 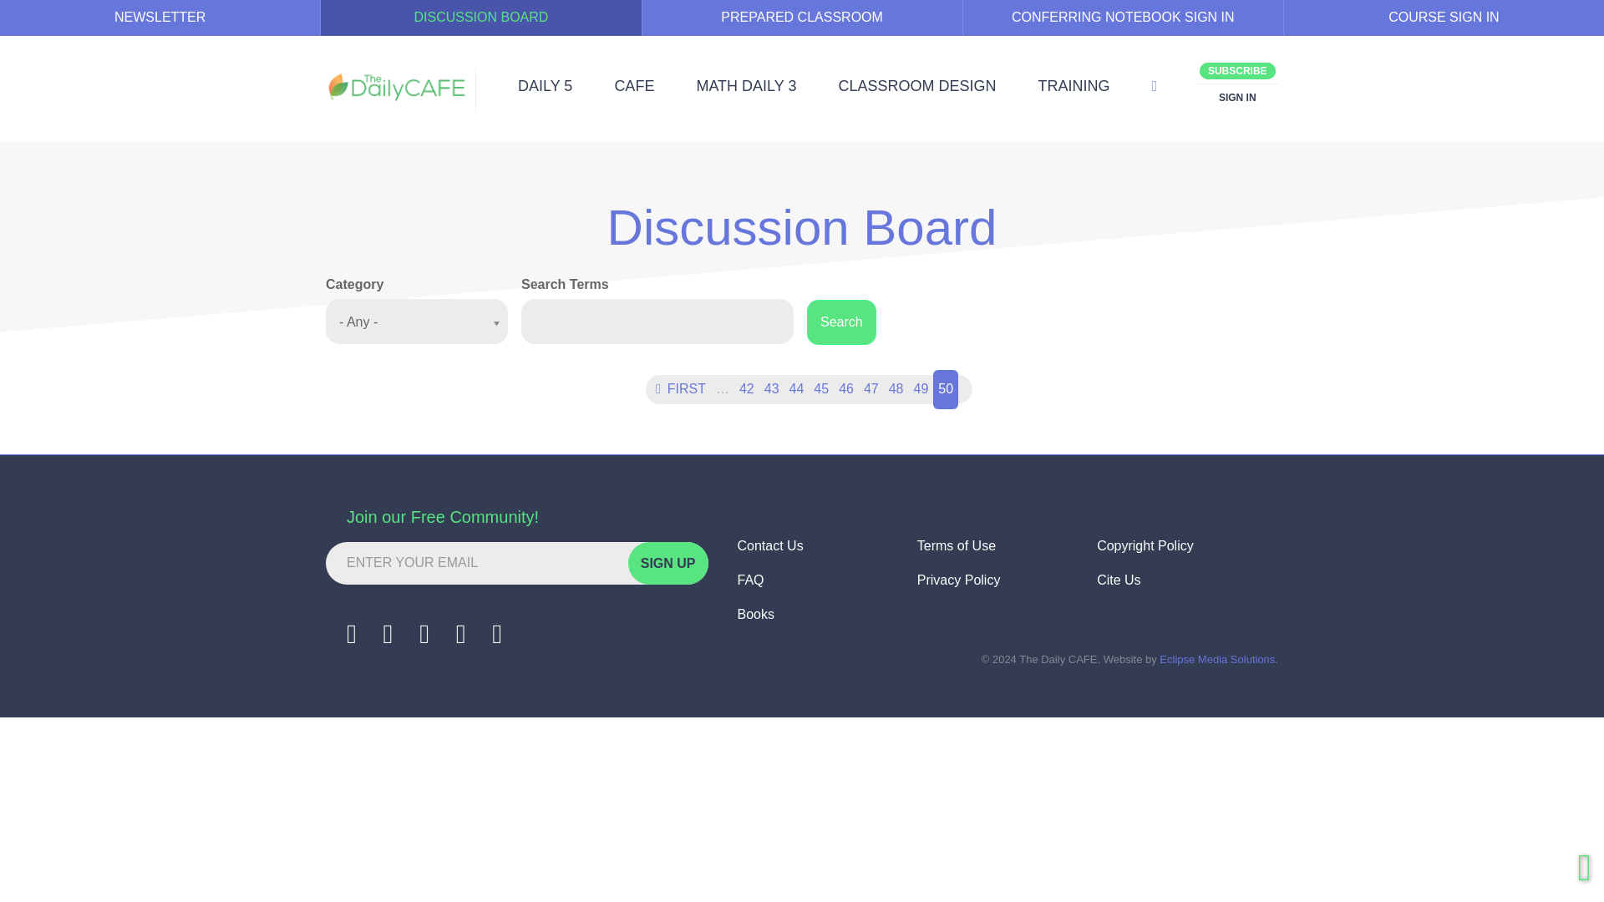 I want to click on CONFERRING NOTEBOOK SIGN IN, so click(x=1123, y=18).